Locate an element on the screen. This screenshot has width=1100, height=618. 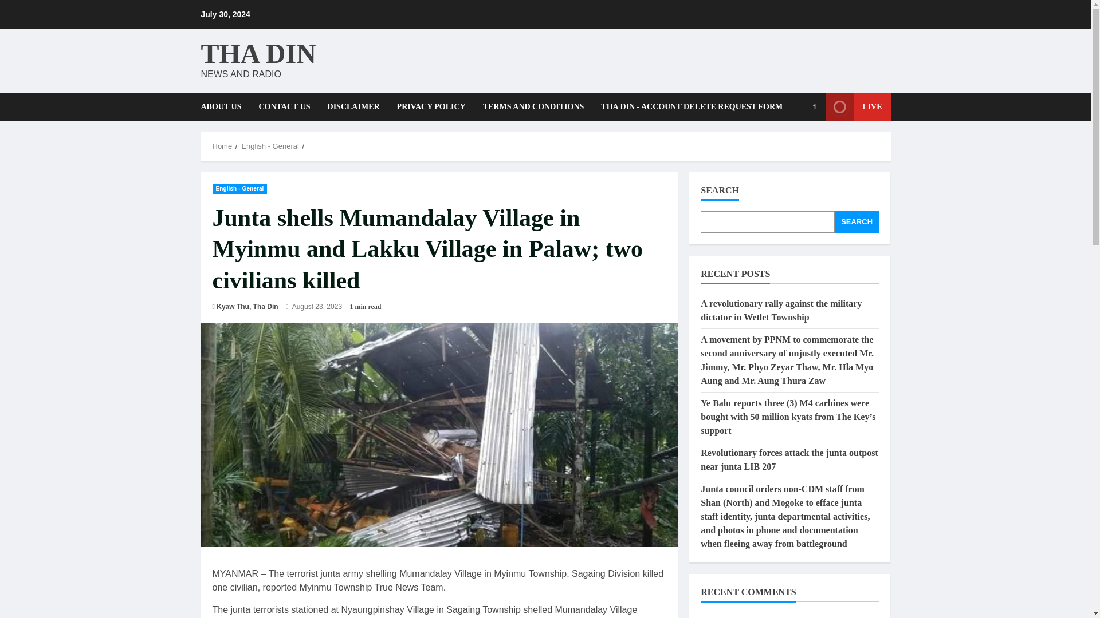
DISCLAIMER is located at coordinates (353, 106).